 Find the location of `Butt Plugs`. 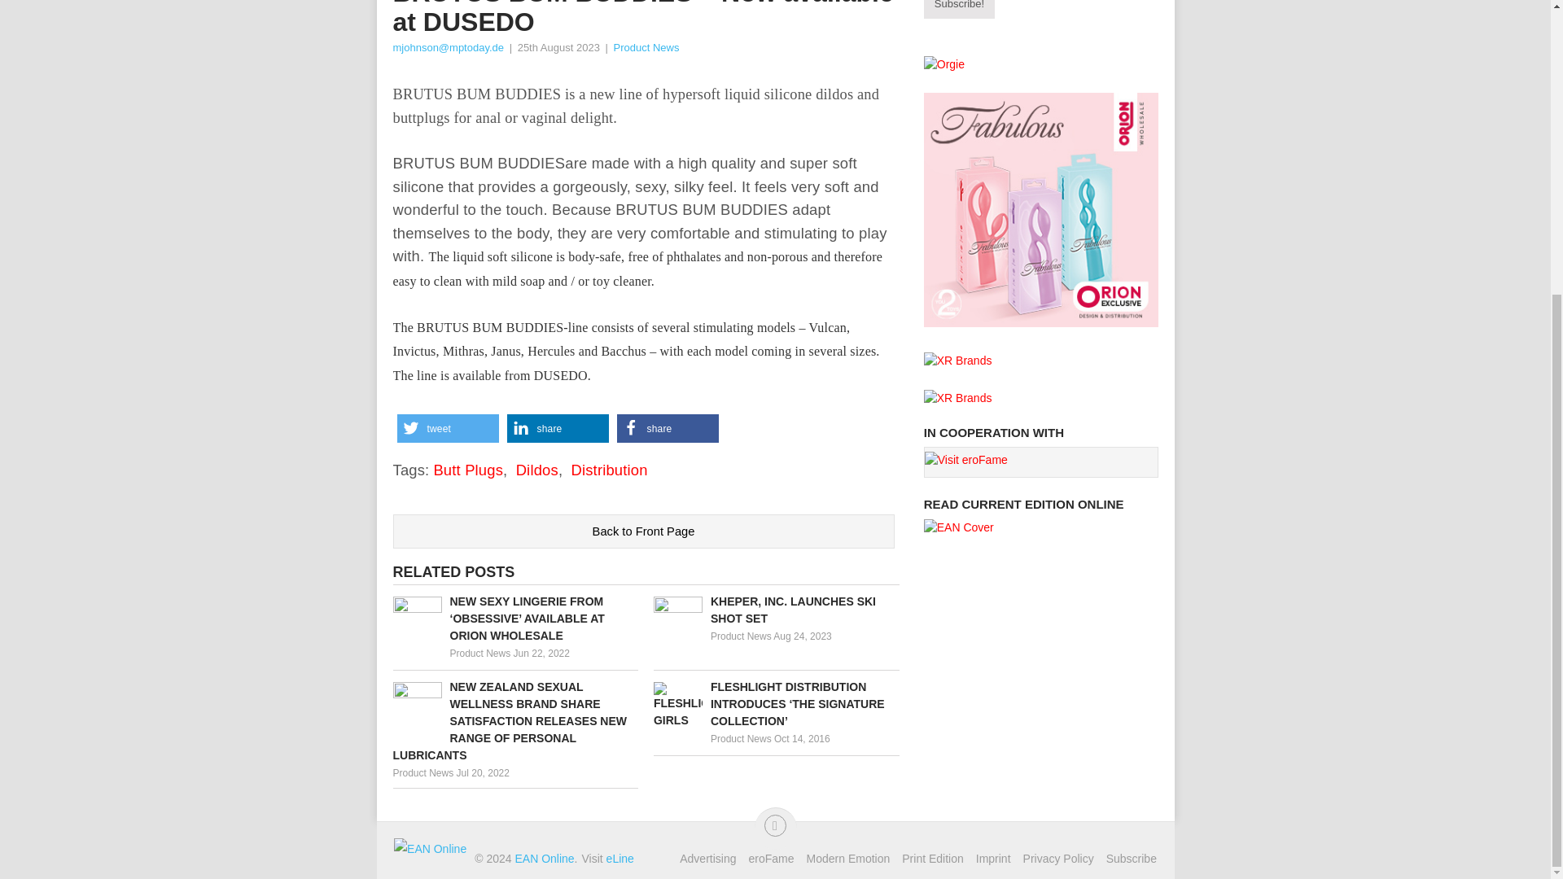

Butt Plugs is located at coordinates (467, 470).